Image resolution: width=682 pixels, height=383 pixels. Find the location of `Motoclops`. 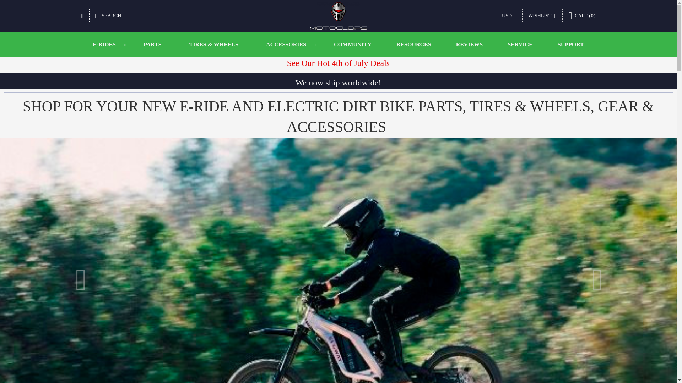

Motoclops is located at coordinates (338, 16).